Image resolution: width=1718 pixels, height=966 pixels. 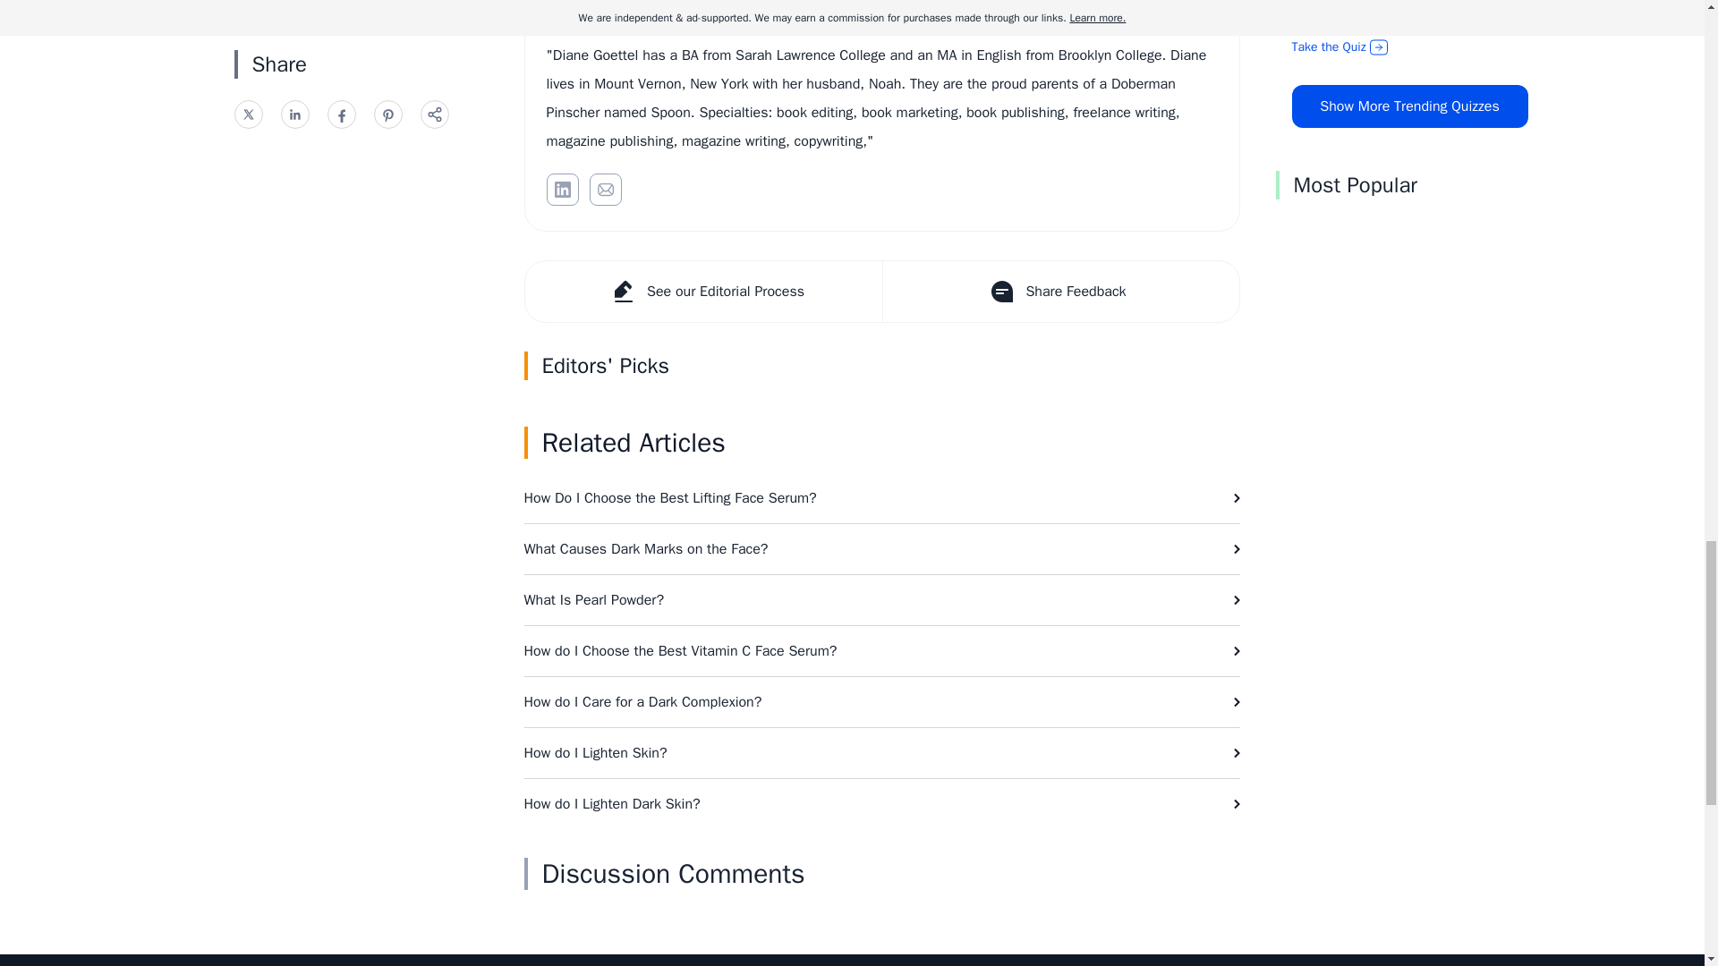 What do you see at coordinates (882, 702) in the screenshot?
I see `How do I Care for a Dark Complexion?` at bounding box center [882, 702].